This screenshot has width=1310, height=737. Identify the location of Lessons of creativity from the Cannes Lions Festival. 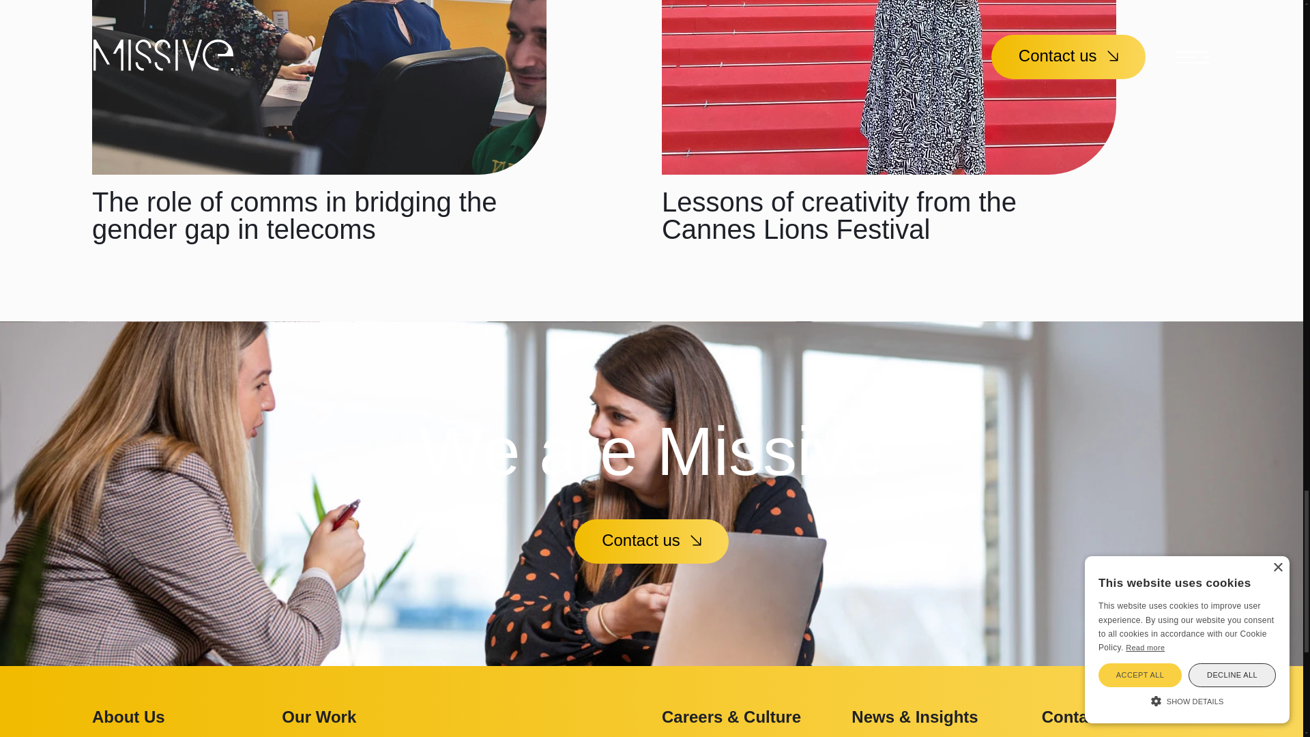
(839, 216).